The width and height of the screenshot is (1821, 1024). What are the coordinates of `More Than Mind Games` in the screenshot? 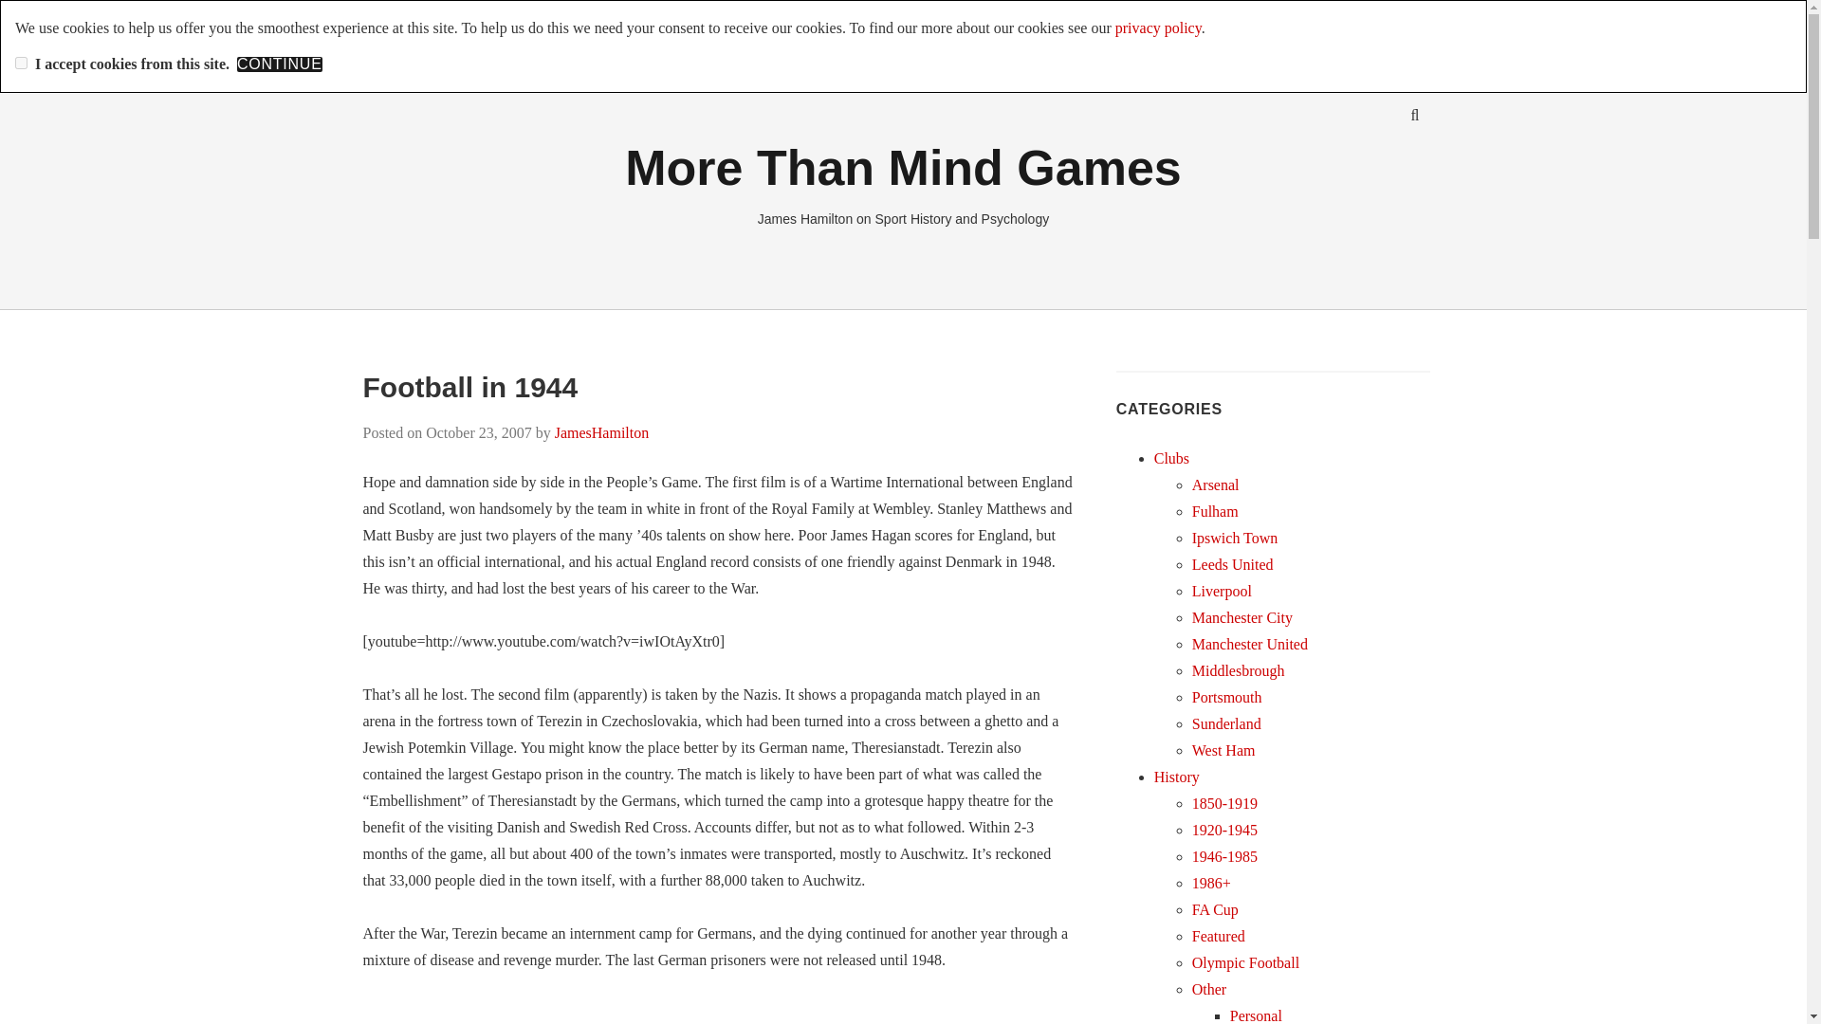 It's located at (903, 167).